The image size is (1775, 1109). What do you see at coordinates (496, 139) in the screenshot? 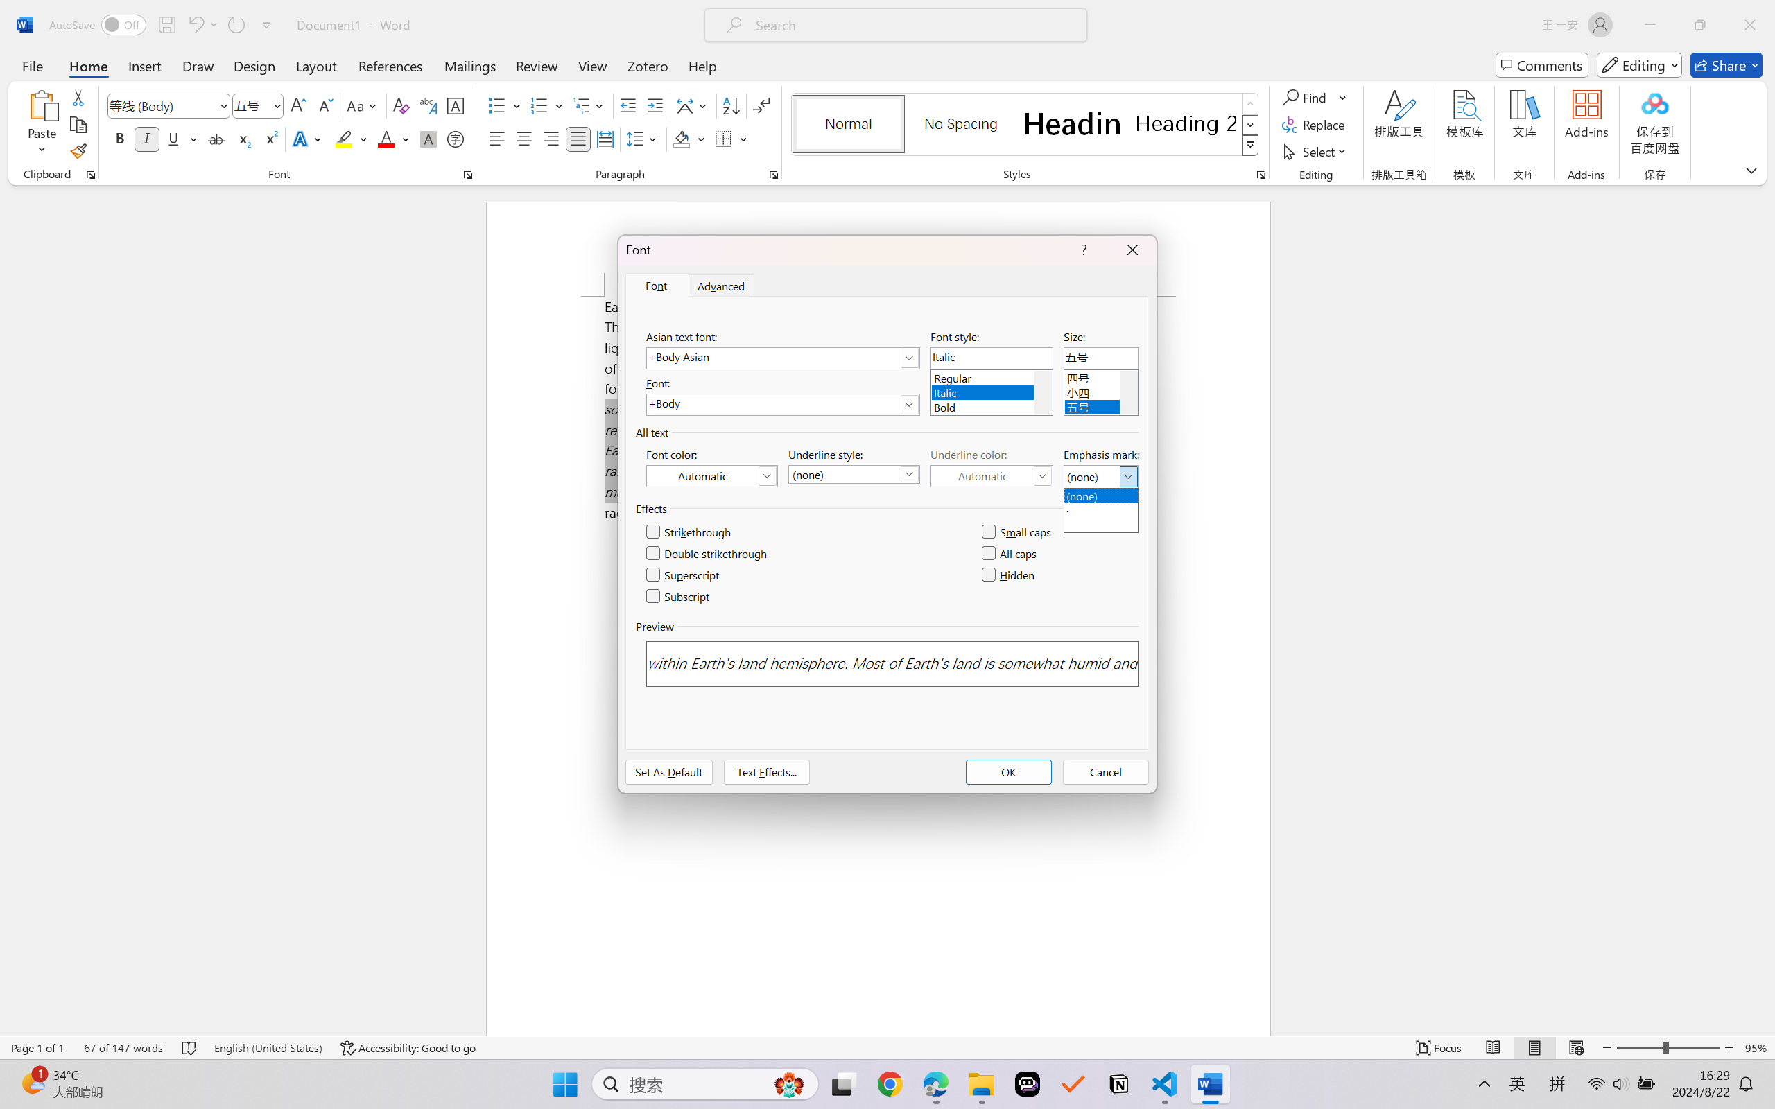
I see `Align Left` at bounding box center [496, 139].